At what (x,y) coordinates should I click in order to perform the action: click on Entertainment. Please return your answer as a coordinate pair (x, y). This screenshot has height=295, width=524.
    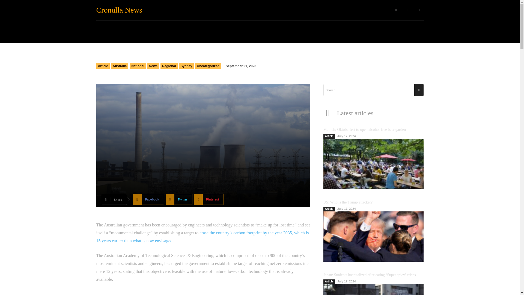
    Looking at the image, I should click on (255, 10).